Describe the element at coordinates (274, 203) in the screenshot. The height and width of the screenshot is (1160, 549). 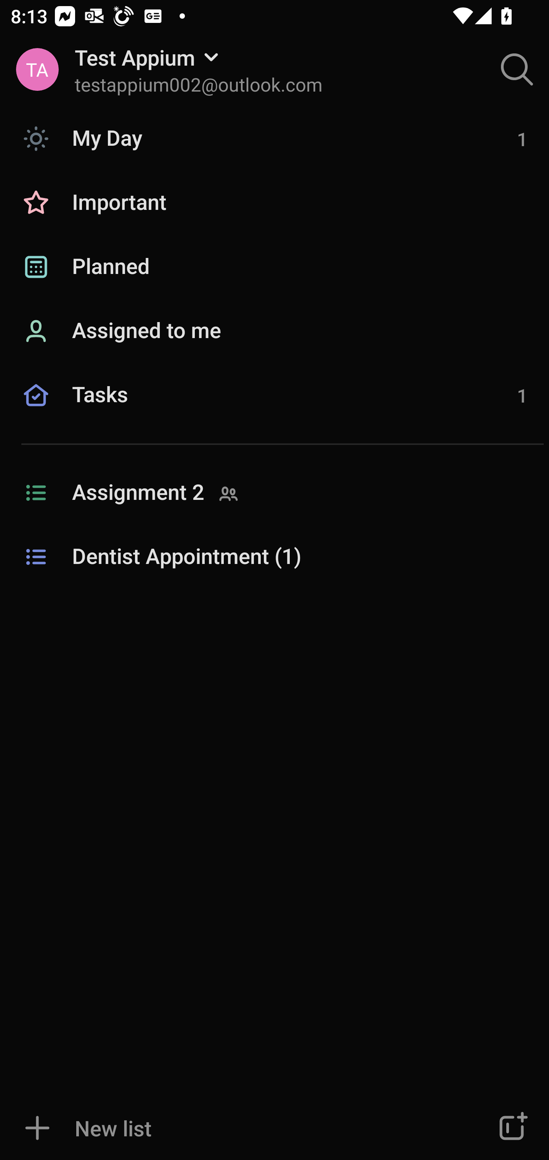
I see `Important, 0 tasks Important` at that location.